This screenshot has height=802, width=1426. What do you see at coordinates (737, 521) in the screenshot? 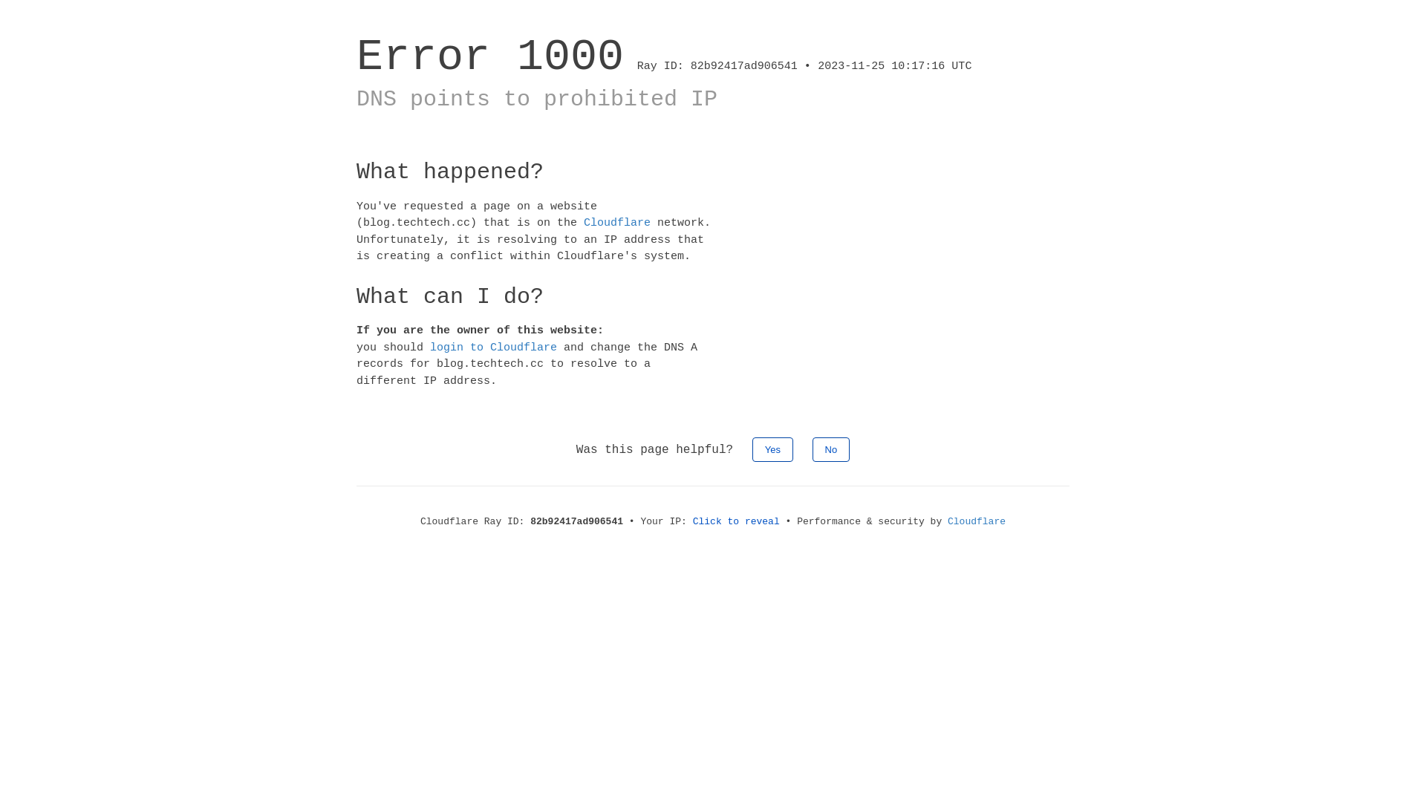
I see `Click to reveal` at bounding box center [737, 521].